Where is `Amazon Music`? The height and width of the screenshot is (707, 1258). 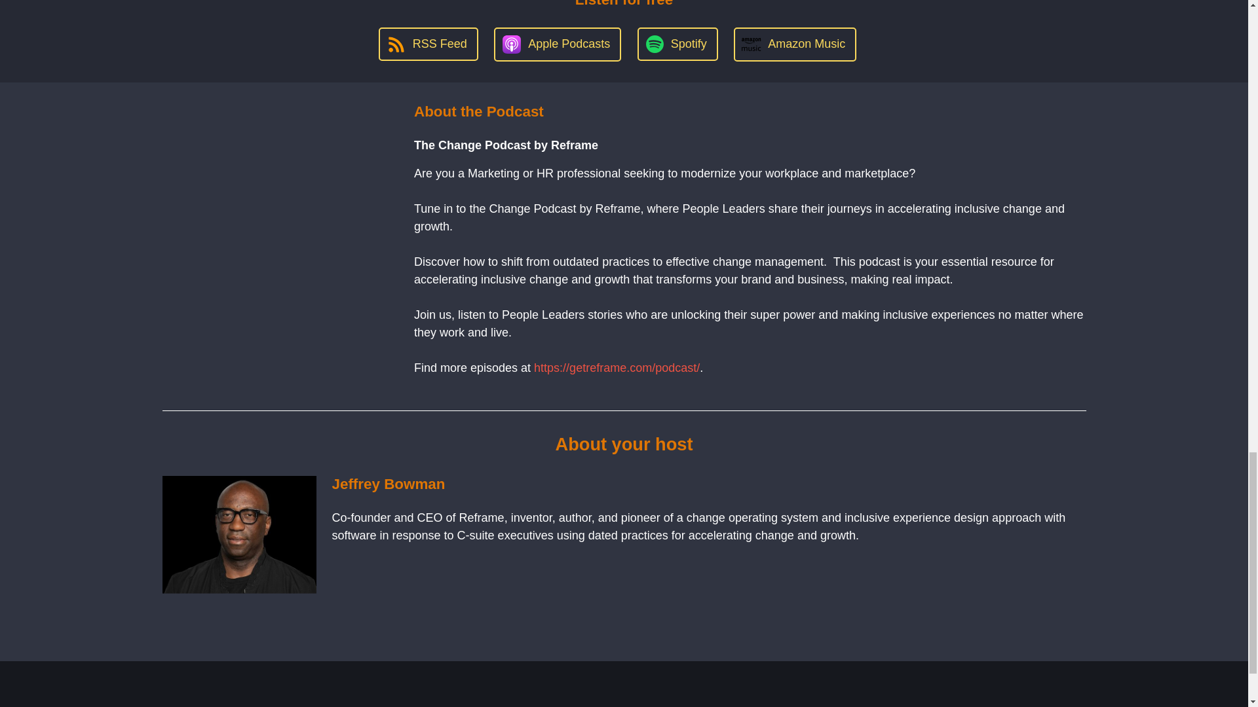
Amazon Music is located at coordinates (795, 45).